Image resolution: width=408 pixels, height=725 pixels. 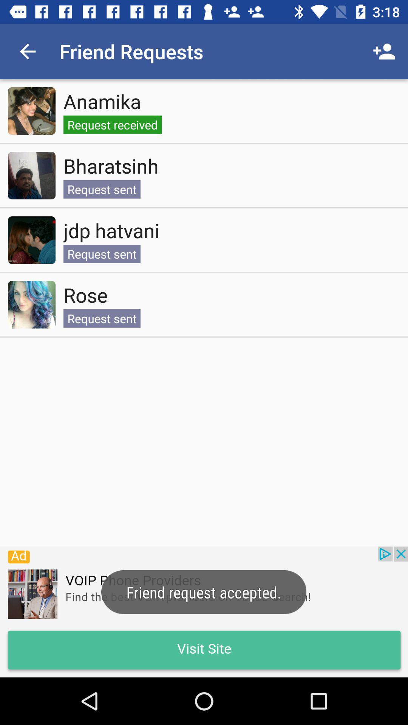 I want to click on visit site, so click(x=204, y=612).